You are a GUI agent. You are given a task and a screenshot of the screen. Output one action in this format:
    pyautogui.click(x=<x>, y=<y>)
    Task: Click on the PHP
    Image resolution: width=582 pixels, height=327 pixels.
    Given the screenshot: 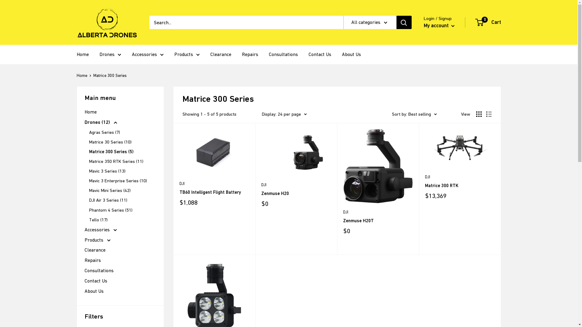 What is the action you would take?
    pyautogui.click(x=92, y=291)
    